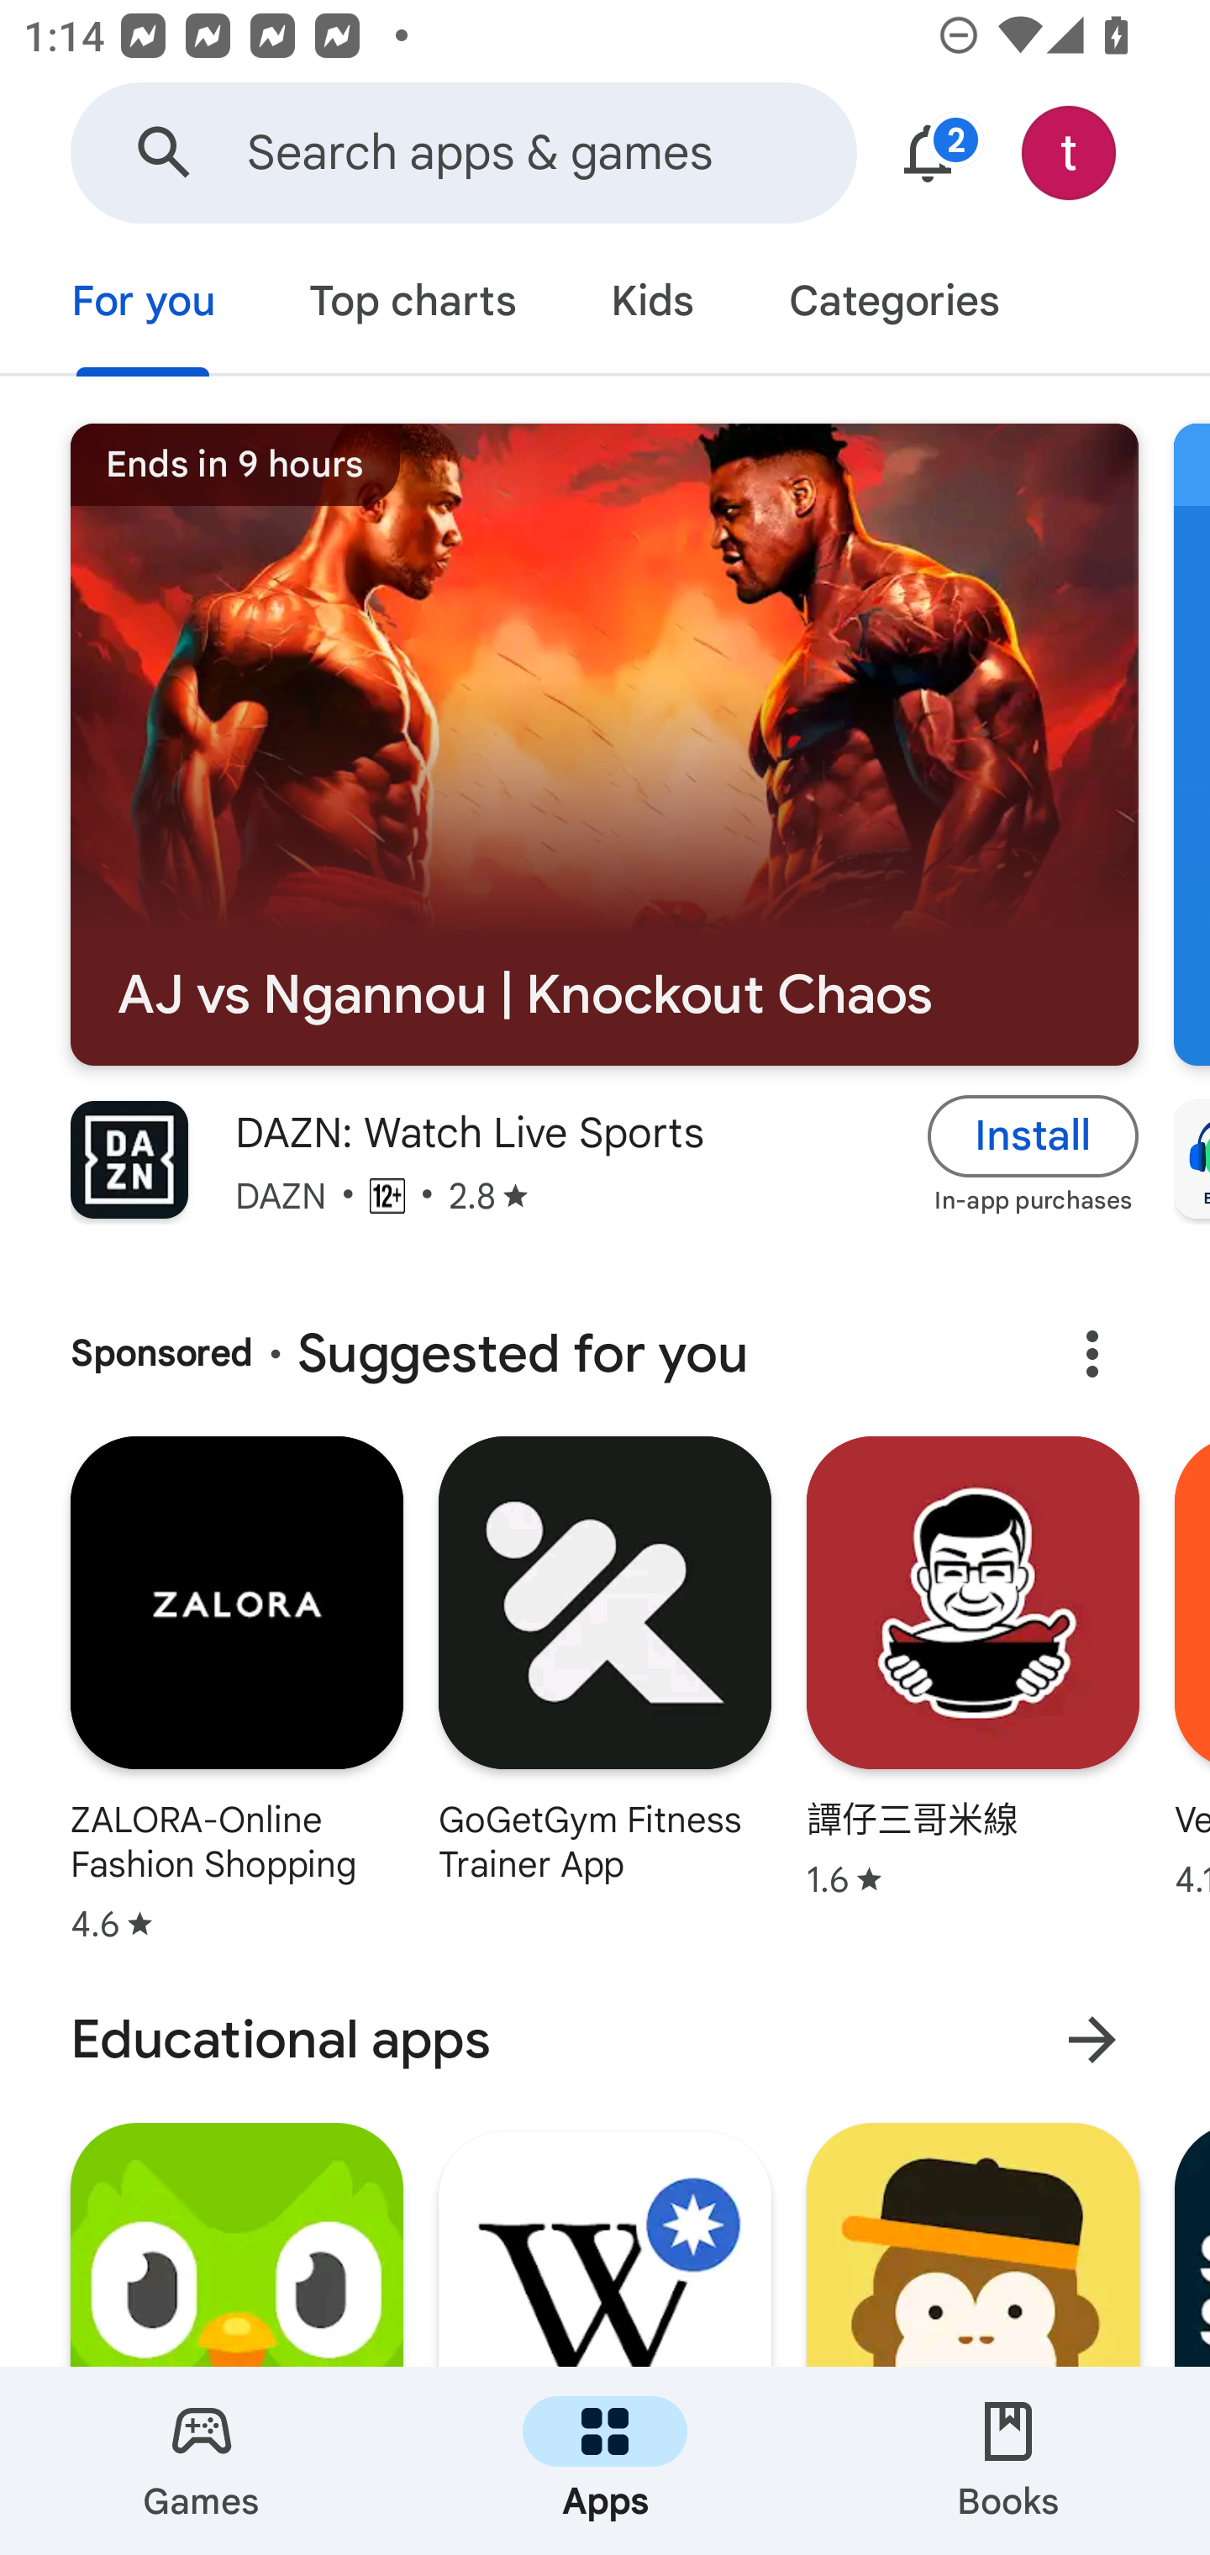  What do you see at coordinates (605, 1696) in the screenshot?
I see `GoGetGym Fitness Trainer App
` at bounding box center [605, 1696].